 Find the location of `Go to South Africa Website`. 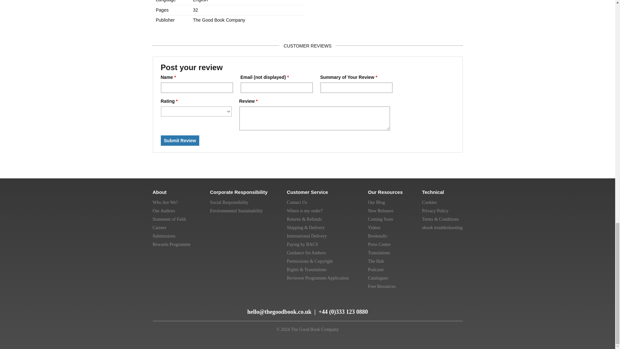

Go to South Africa Website is located at coordinates (456, 305).